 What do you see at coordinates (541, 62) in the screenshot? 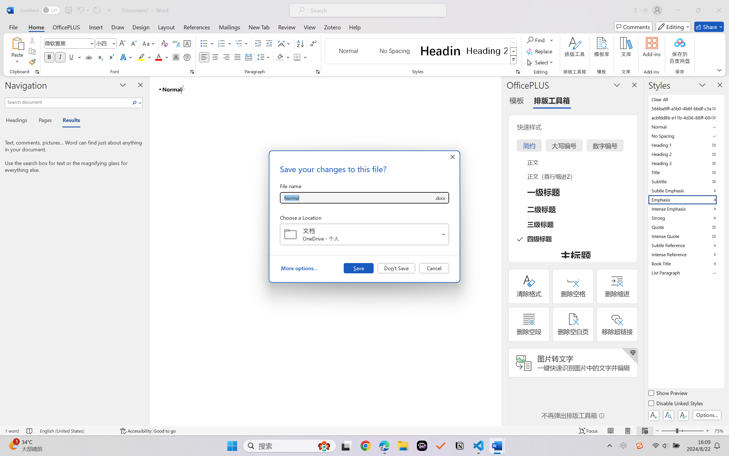
I see `Select` at bounding box center [541, 62].